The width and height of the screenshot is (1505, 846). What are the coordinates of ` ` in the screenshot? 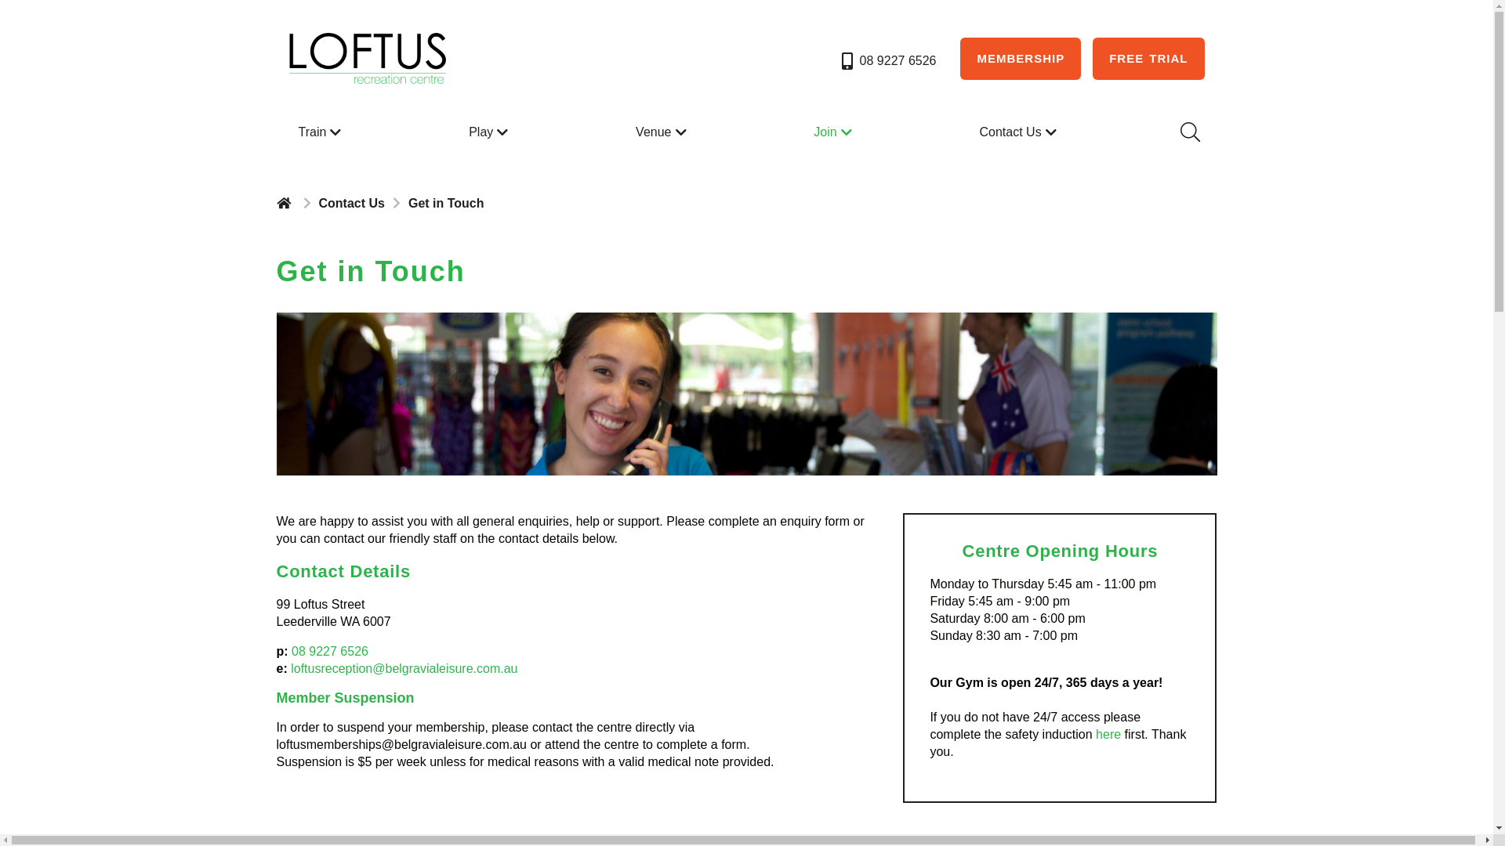 It's located at (285, 203).